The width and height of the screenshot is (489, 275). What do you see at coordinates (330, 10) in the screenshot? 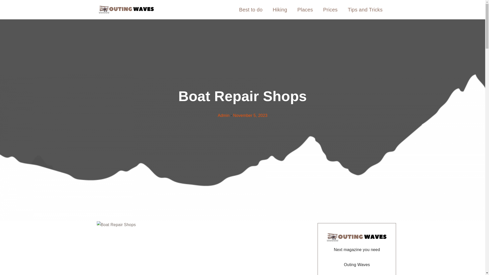
I see `Prices` at bounding box center [330, 10].